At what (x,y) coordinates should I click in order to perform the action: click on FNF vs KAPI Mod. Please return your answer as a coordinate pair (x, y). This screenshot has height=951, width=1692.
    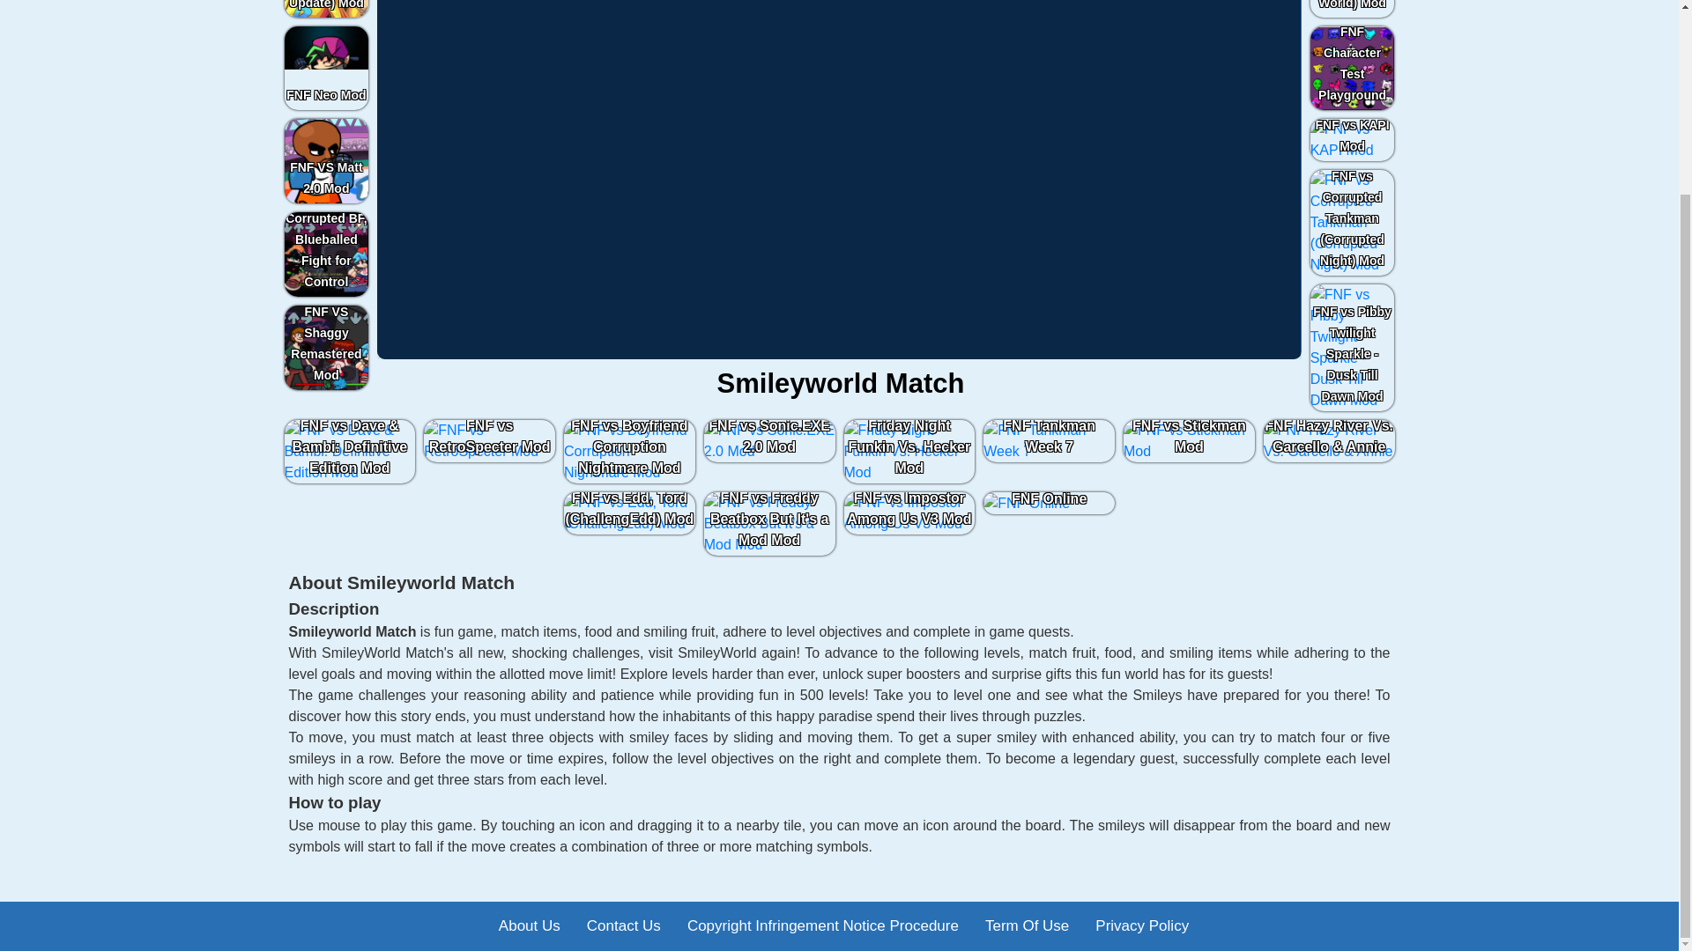
    Looking at the image, I should click on (1352, 139).